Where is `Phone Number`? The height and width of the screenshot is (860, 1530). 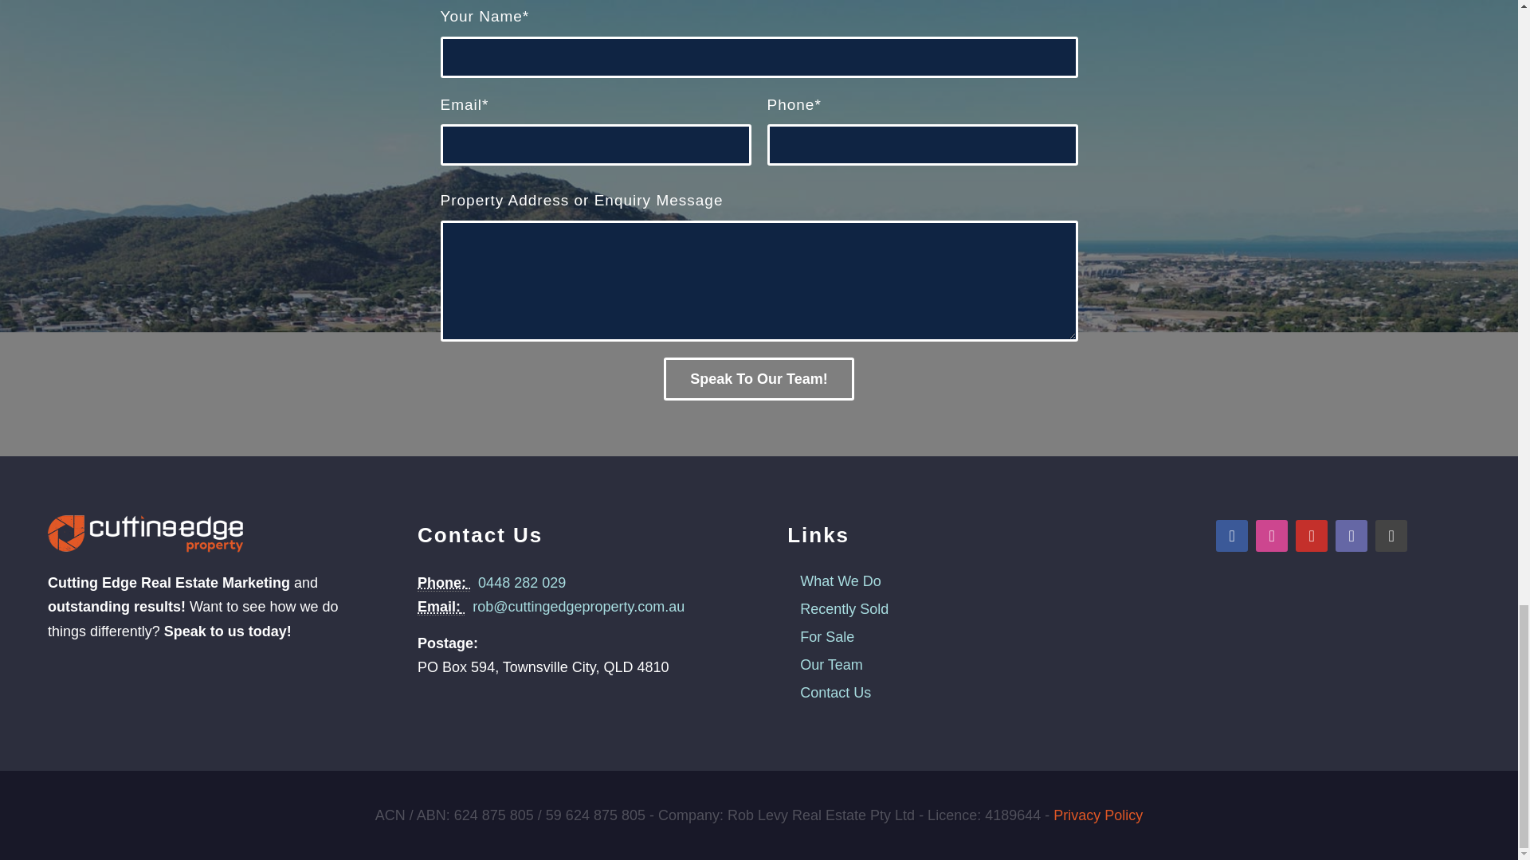 Phone Number is located at coordinates (443, 583).